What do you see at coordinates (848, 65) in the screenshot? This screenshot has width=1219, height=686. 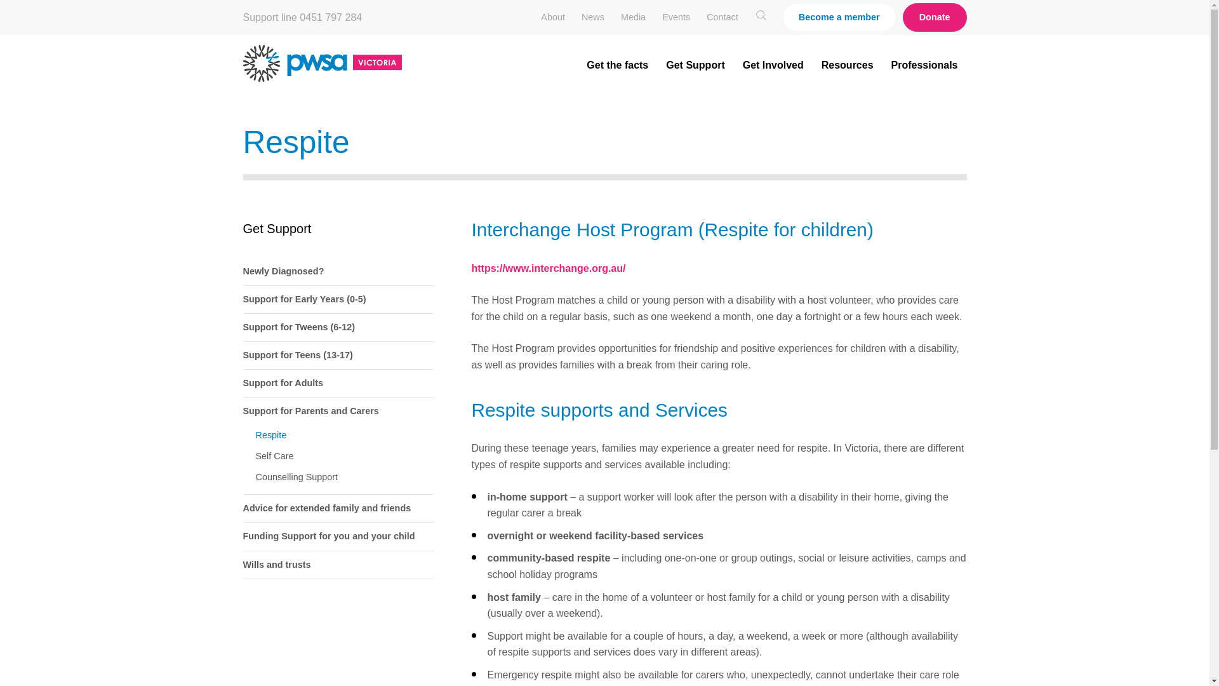 I see `Resources` at bounding box center [848, 65].